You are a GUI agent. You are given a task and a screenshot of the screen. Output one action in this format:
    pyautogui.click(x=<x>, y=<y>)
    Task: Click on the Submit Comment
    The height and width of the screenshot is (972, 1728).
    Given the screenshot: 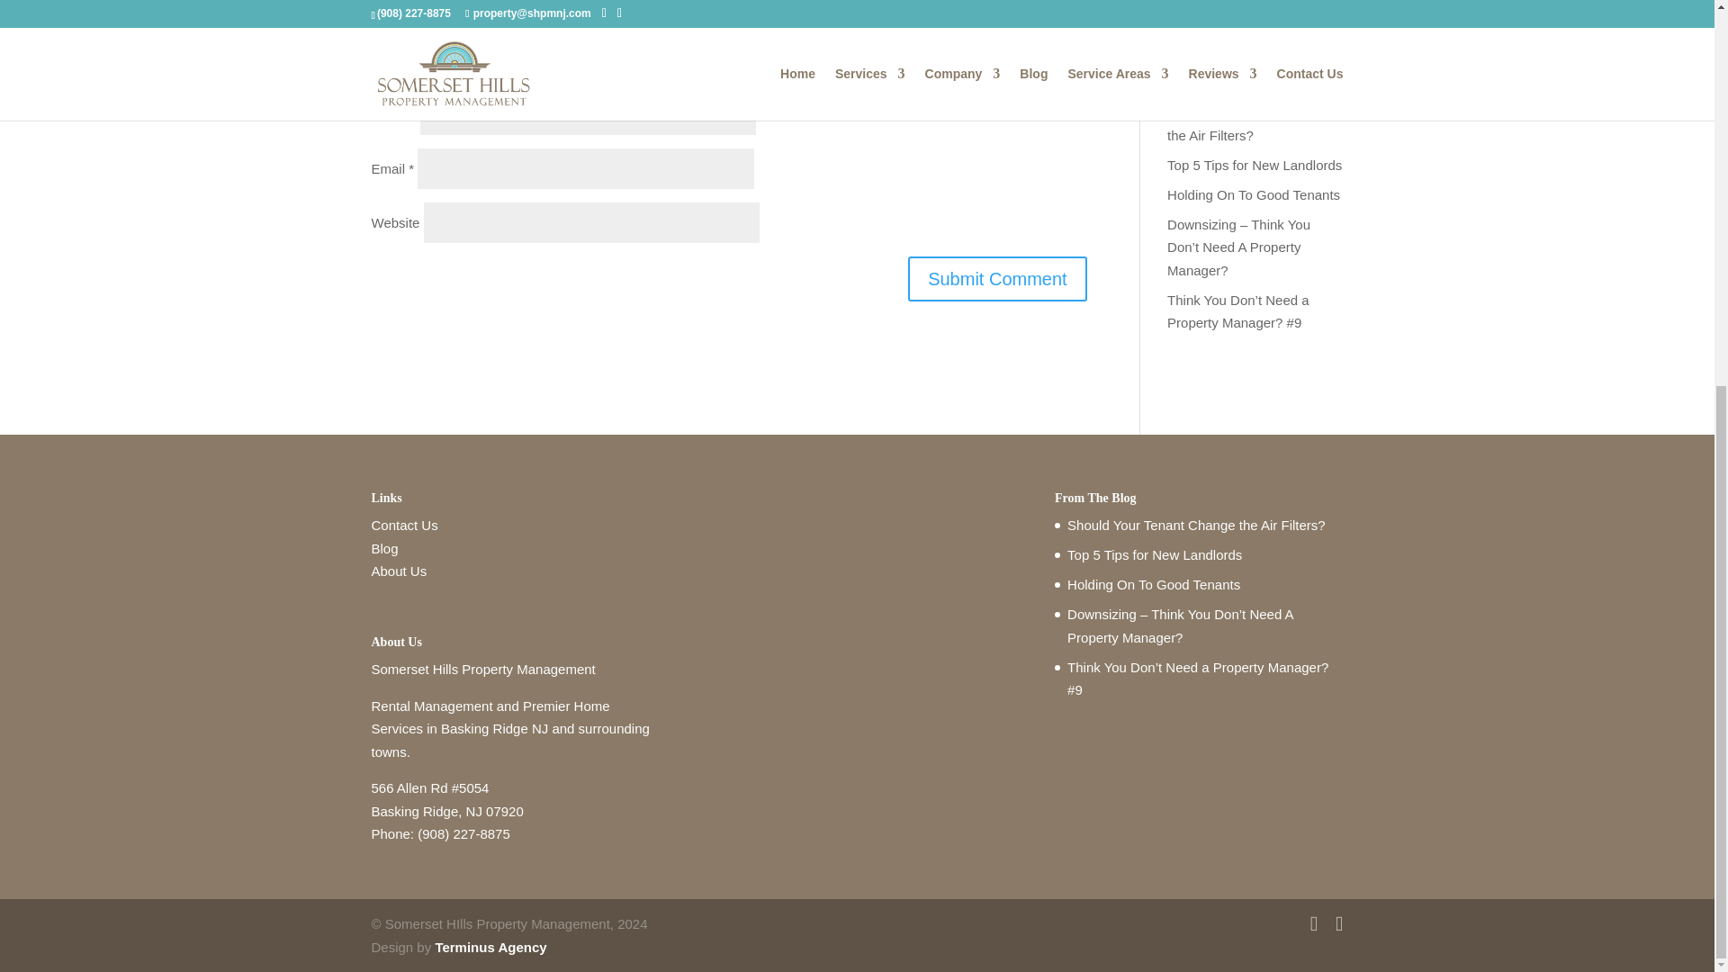 What is the action you would take?
    pyautogui.click(x=997, y=277)
    